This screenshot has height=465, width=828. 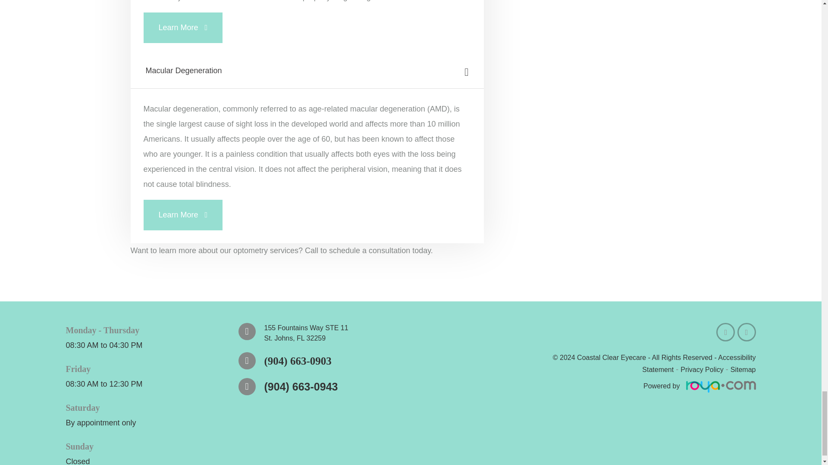 I want to click on Learn More, so click(x=183, y=215).